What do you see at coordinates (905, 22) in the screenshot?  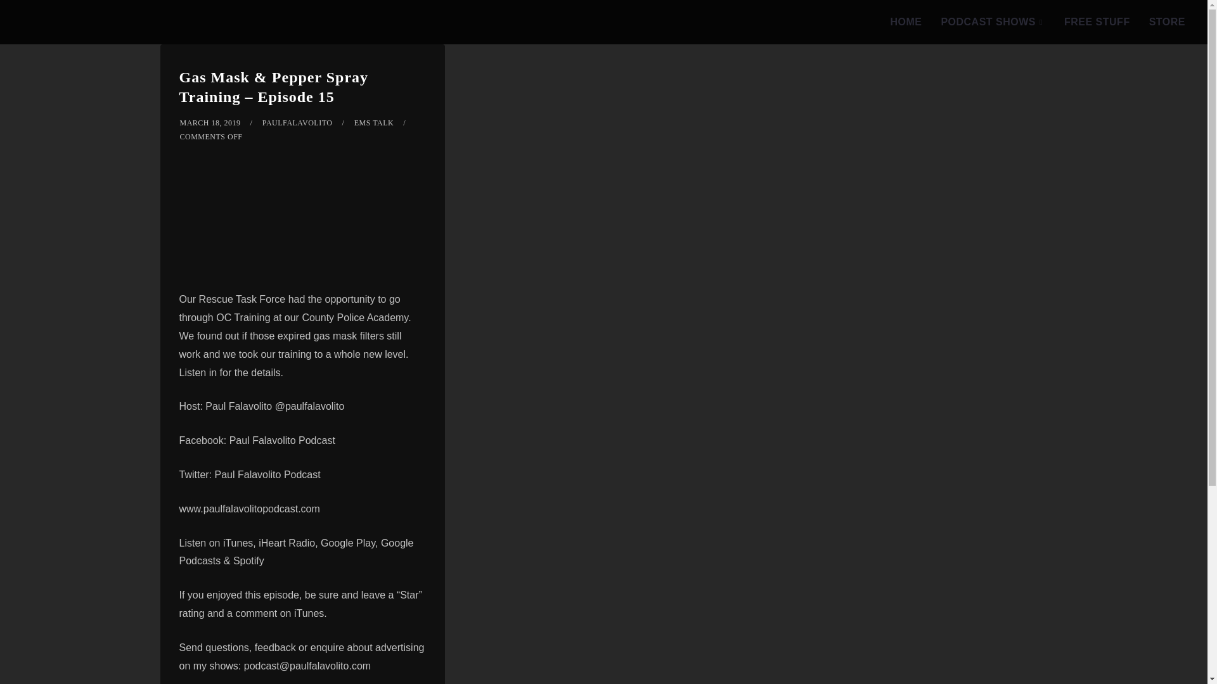 I see `HOME` at bounding box center [905, 22].